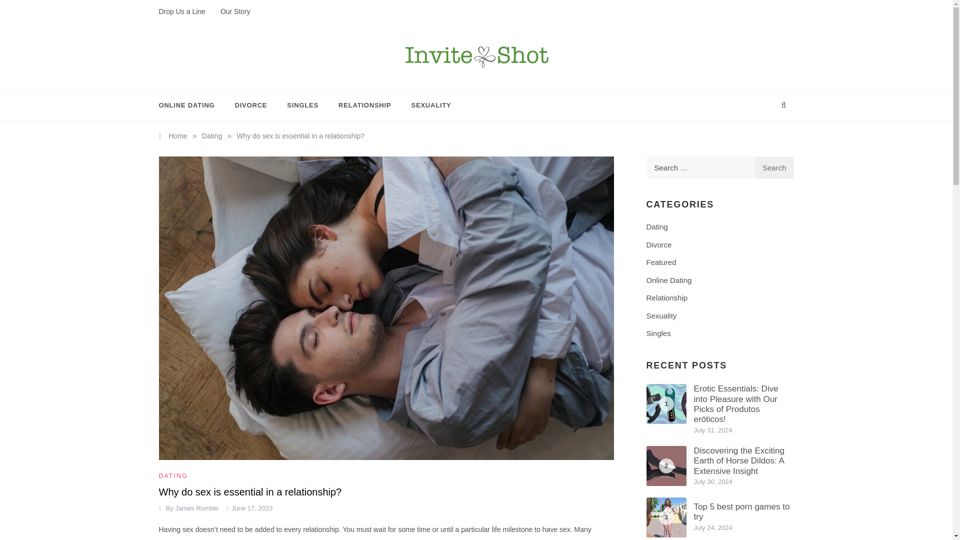  I want to click on June 17, 2023, so click(252, 508).